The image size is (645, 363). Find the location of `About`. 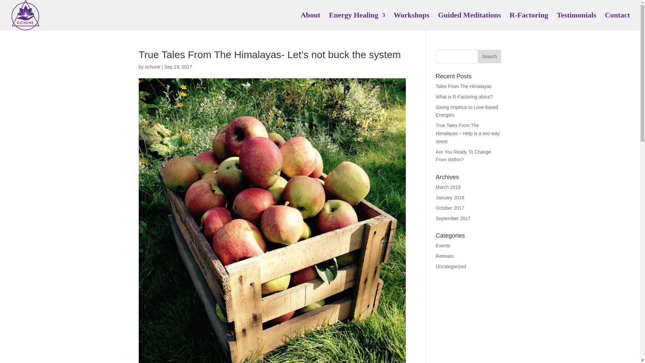

About is located at coordinates (310, 21).